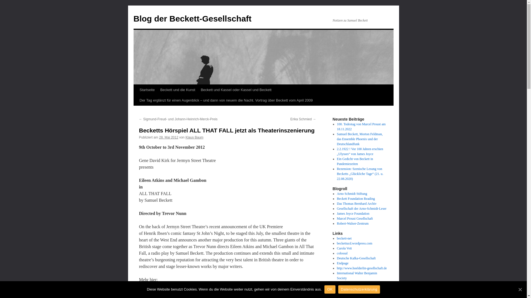 The width and height of the screenshot is (531, 298). What do you see at coordinates (361, 126) in the screenshot?
I see `100. Todestag von Marcel Proust am 18.11.2022` at bounding box center [361, 126].